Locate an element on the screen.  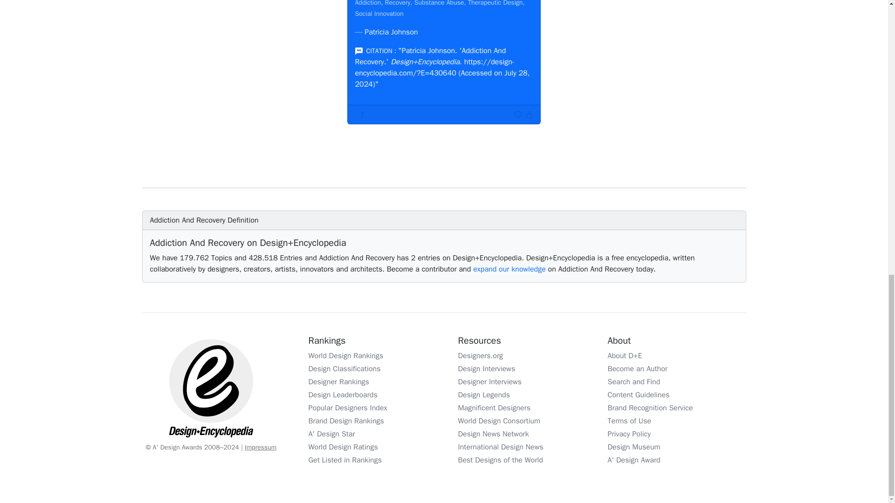
Design News Network is located at coordinates (493, 434).